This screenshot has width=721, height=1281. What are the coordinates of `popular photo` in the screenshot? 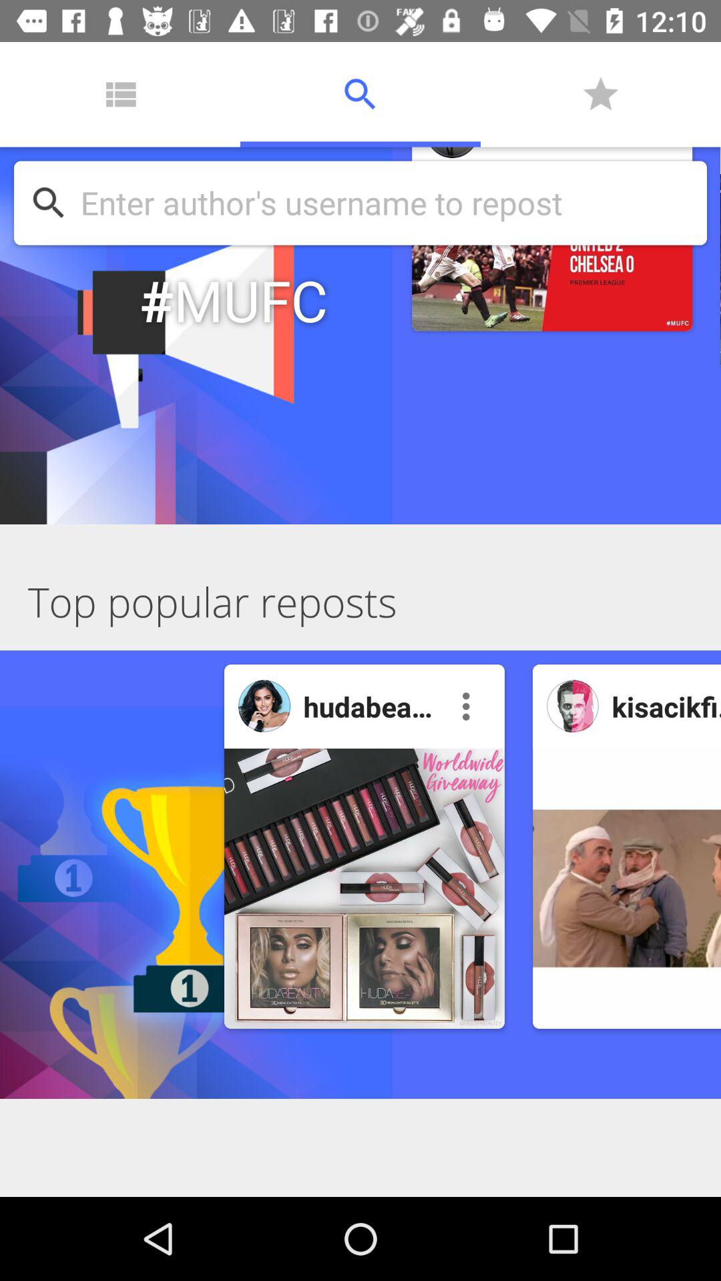 It's located at (573, 706).